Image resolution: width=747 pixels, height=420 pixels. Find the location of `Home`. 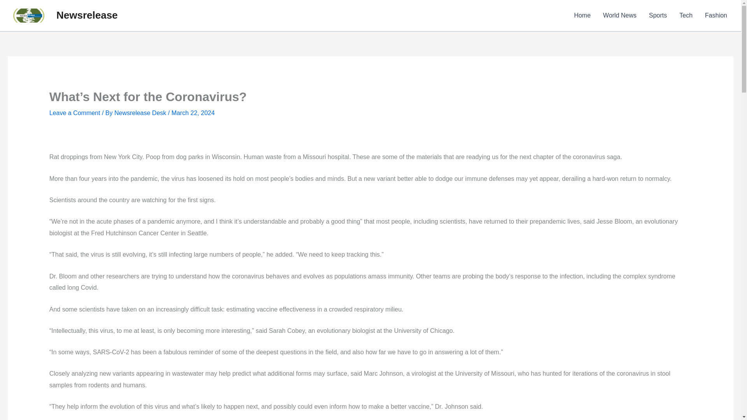

Home is located at coordinates (582, 16).